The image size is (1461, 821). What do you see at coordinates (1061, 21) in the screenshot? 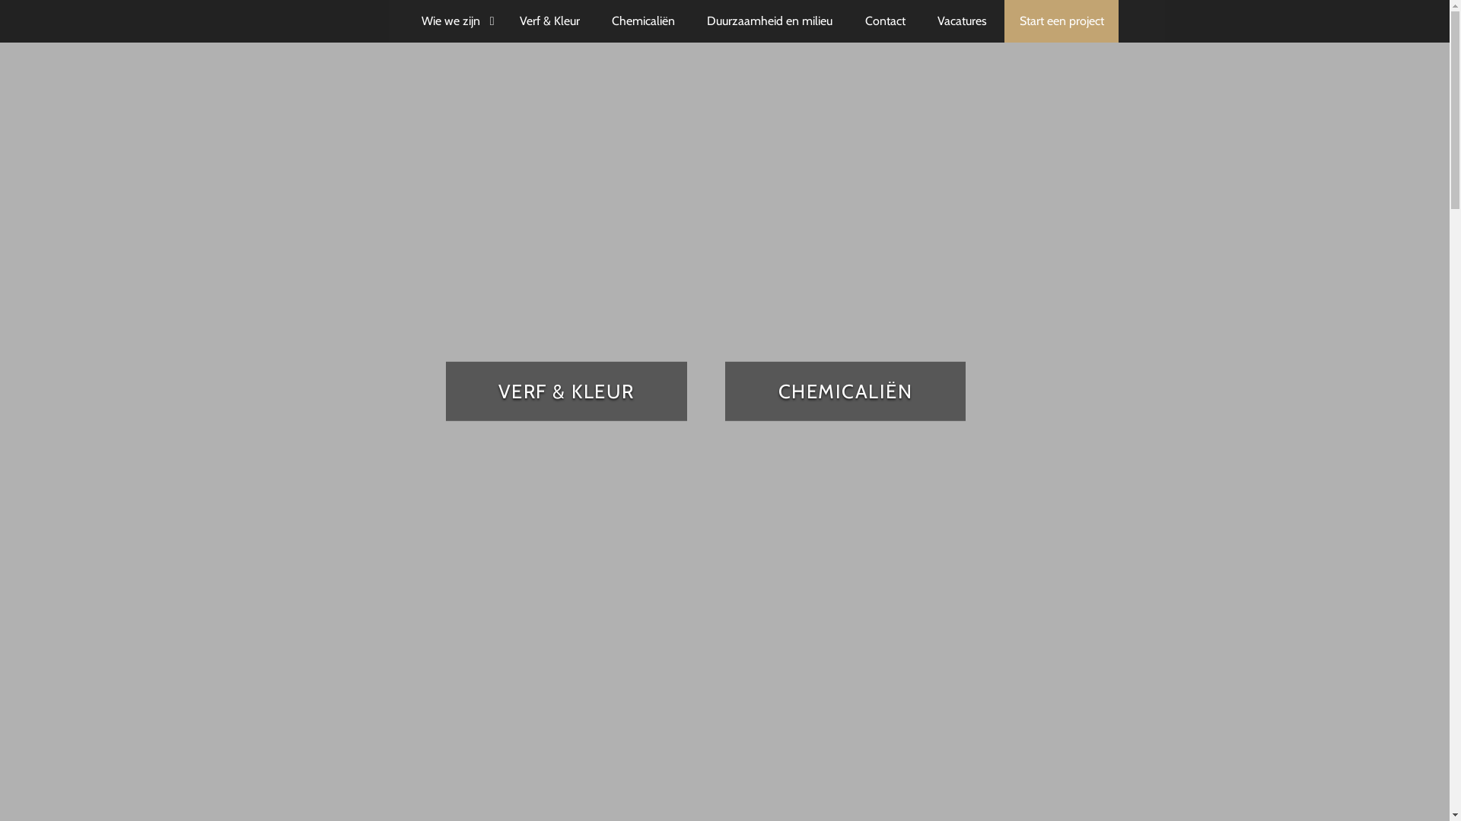
I see `Start een project` at bounding box center [1061, 21].